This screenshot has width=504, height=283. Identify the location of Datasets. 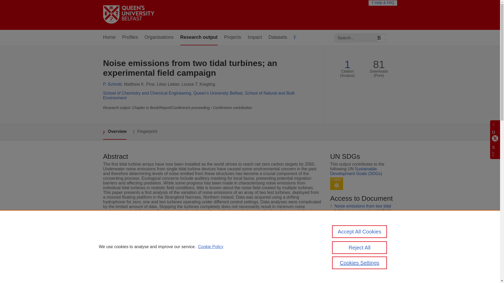
(278, 37).